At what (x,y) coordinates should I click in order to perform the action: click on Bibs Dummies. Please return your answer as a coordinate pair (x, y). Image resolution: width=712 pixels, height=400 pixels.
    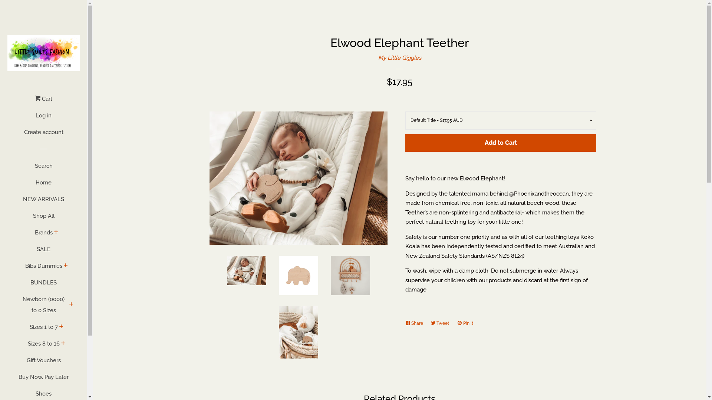
    Looking at the image, I should click on (44, 269).